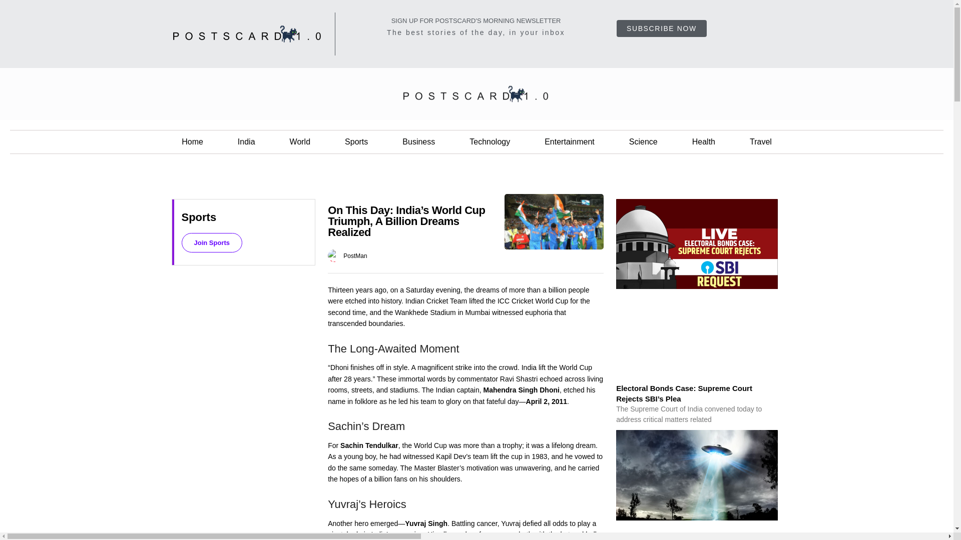  I want to click on Entertainment, so click(569, 142).